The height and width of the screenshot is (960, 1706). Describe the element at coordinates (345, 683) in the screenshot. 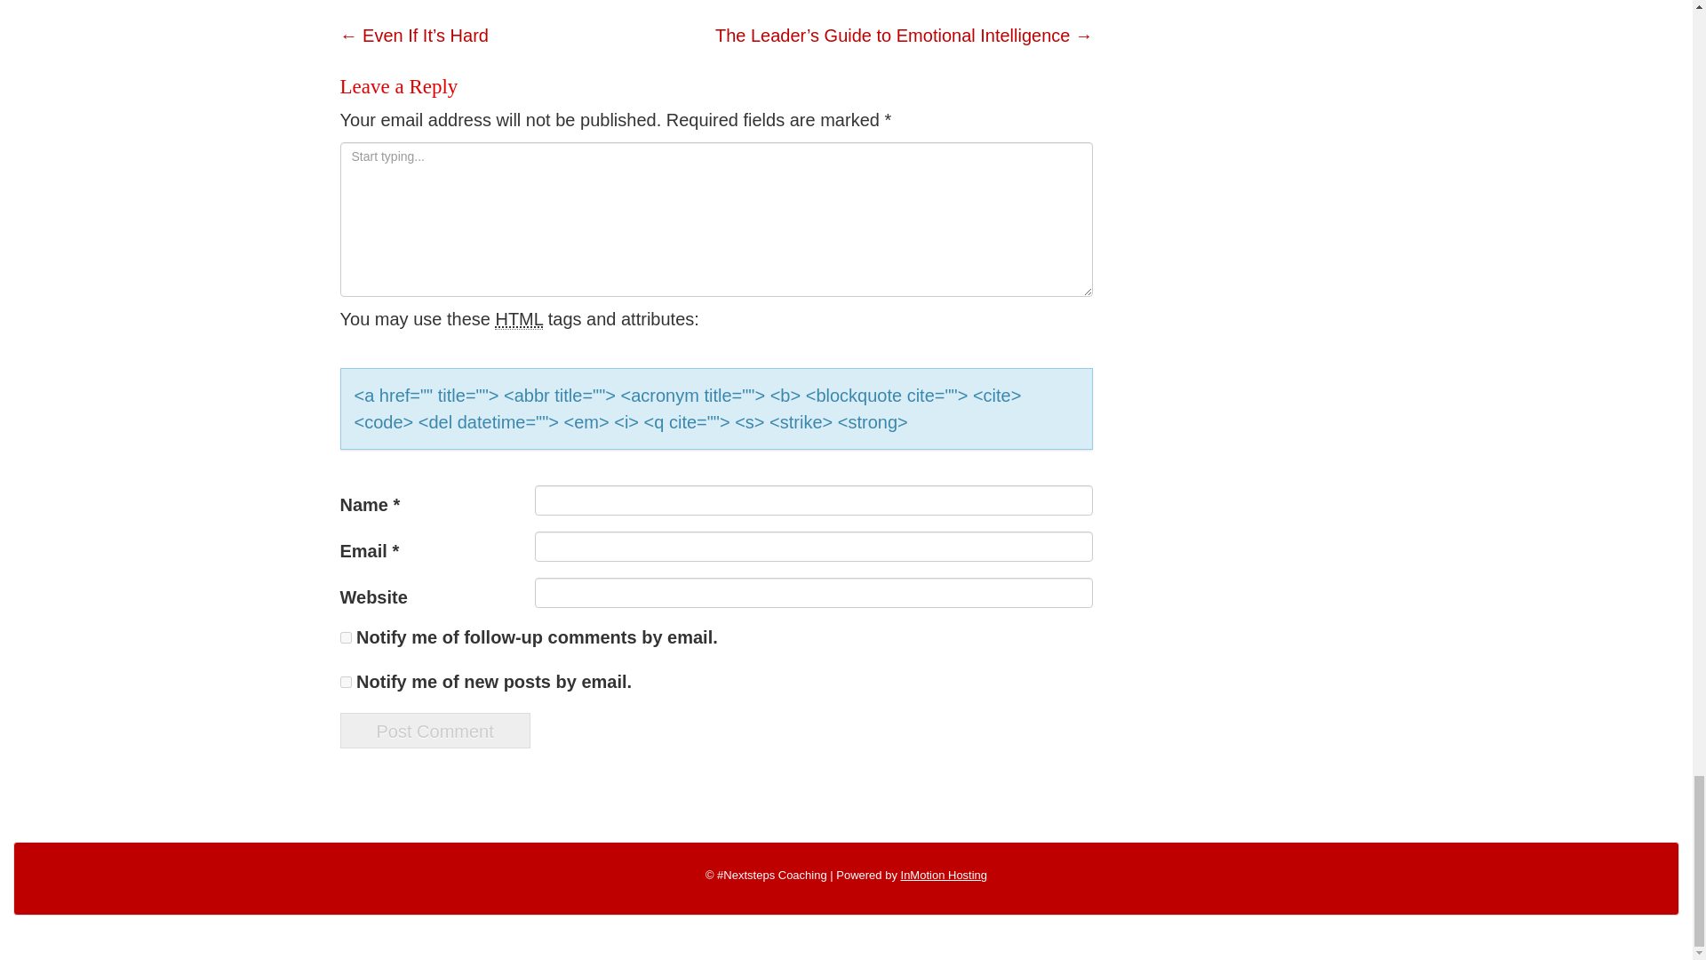

I see `subscribe` at that location.